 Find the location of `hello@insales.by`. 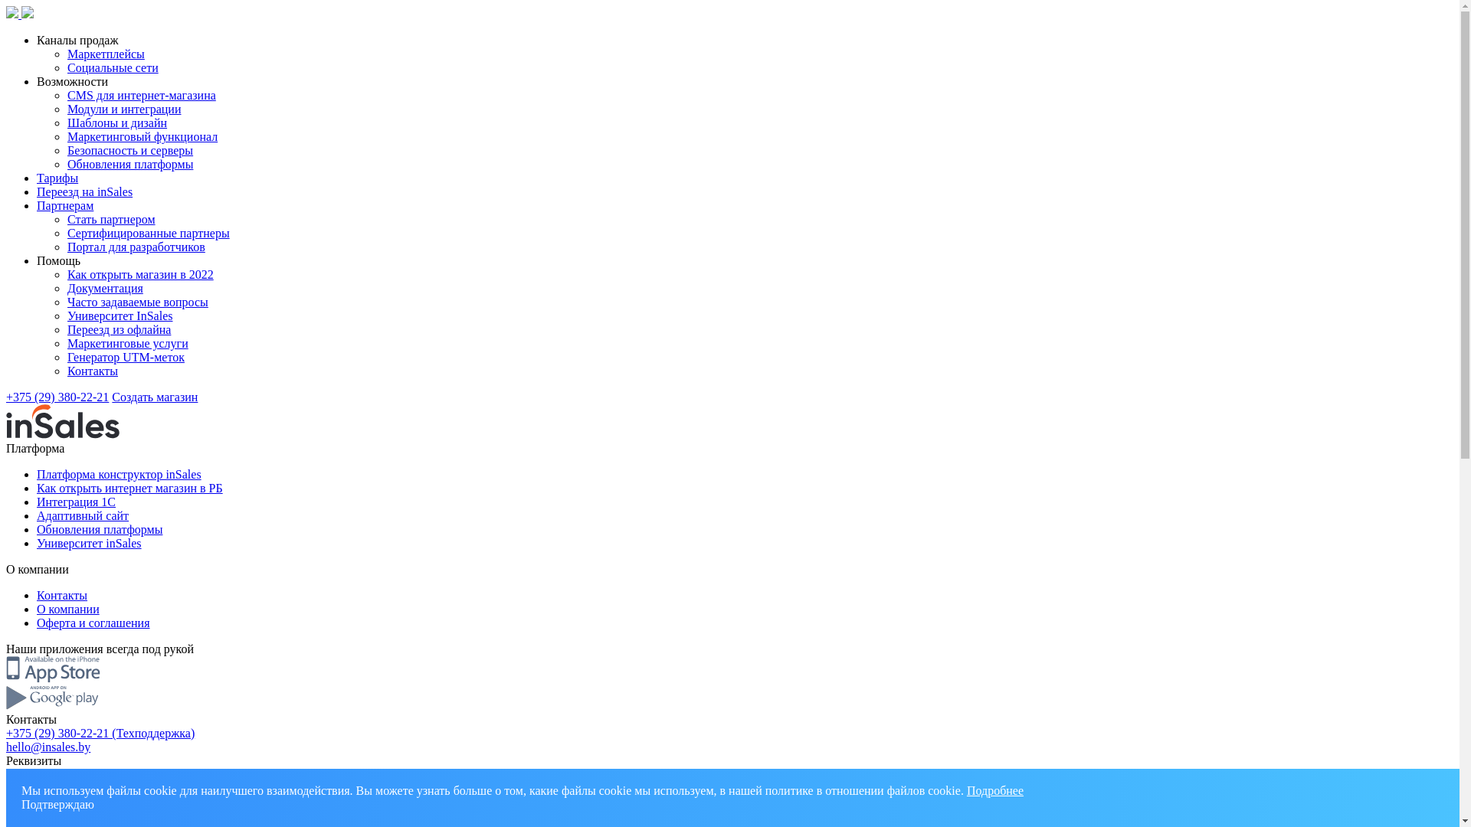

hello@insales.by is located at coordinates (48, 747).